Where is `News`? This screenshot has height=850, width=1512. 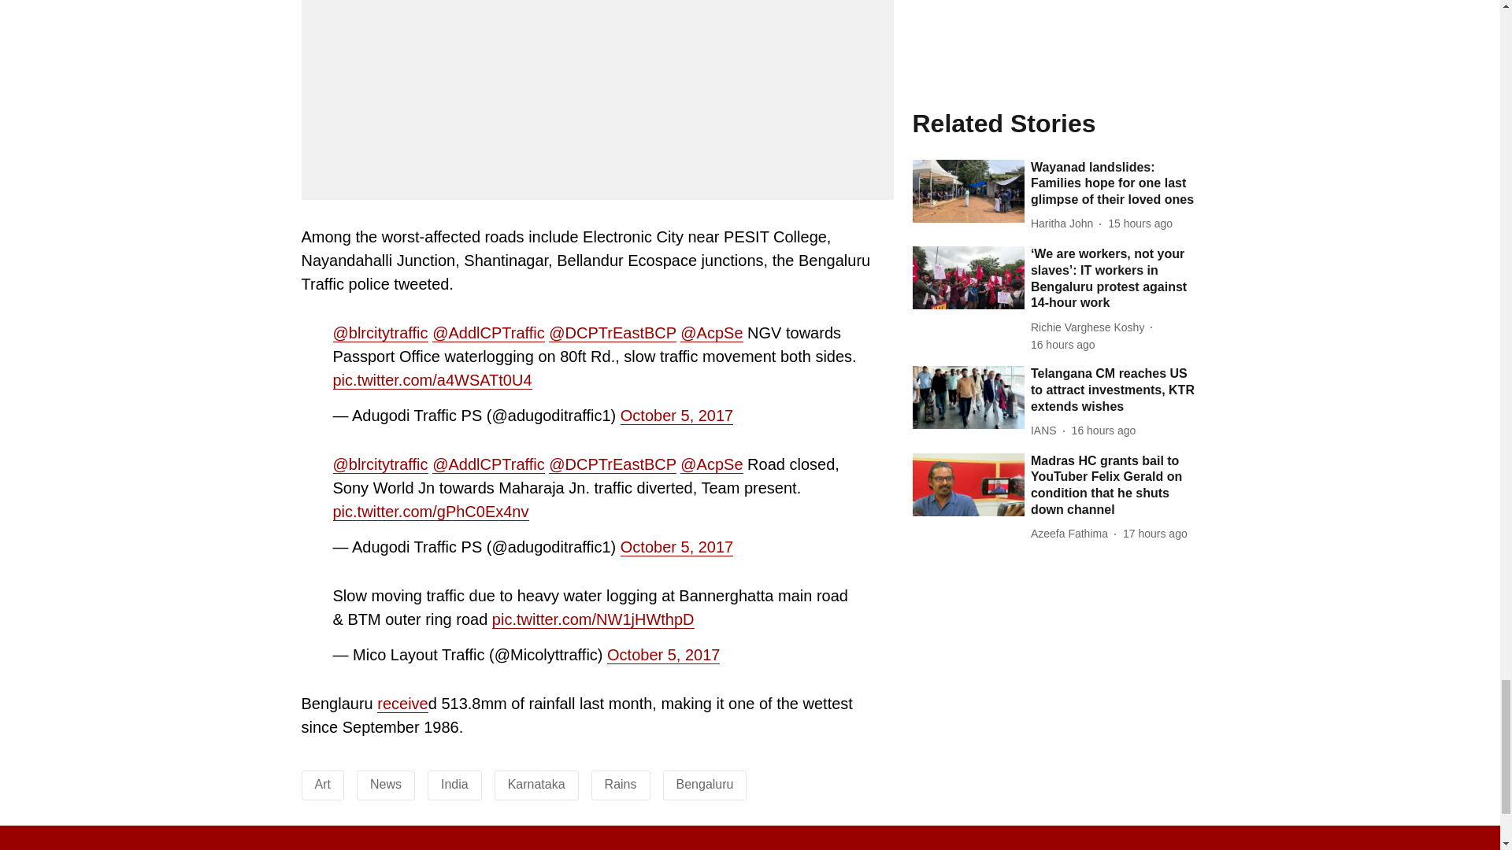 News is located at coordinates (386, 784).